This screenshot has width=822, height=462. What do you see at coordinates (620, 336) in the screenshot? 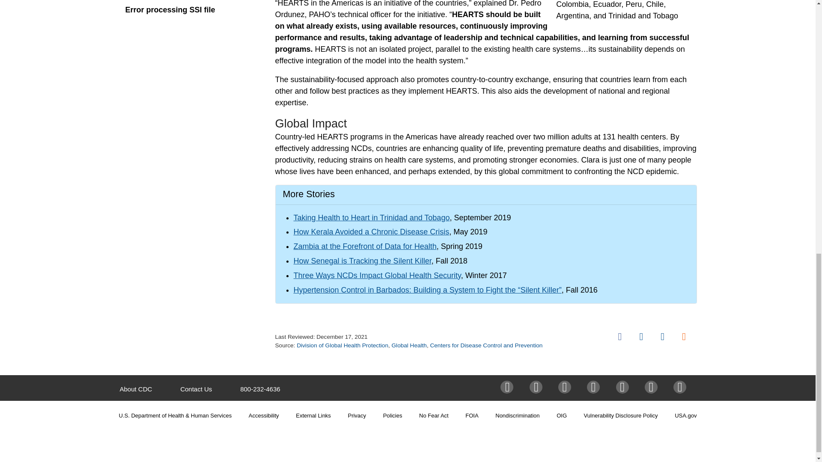
I see `Facebook` at bounding box center [620, 336].